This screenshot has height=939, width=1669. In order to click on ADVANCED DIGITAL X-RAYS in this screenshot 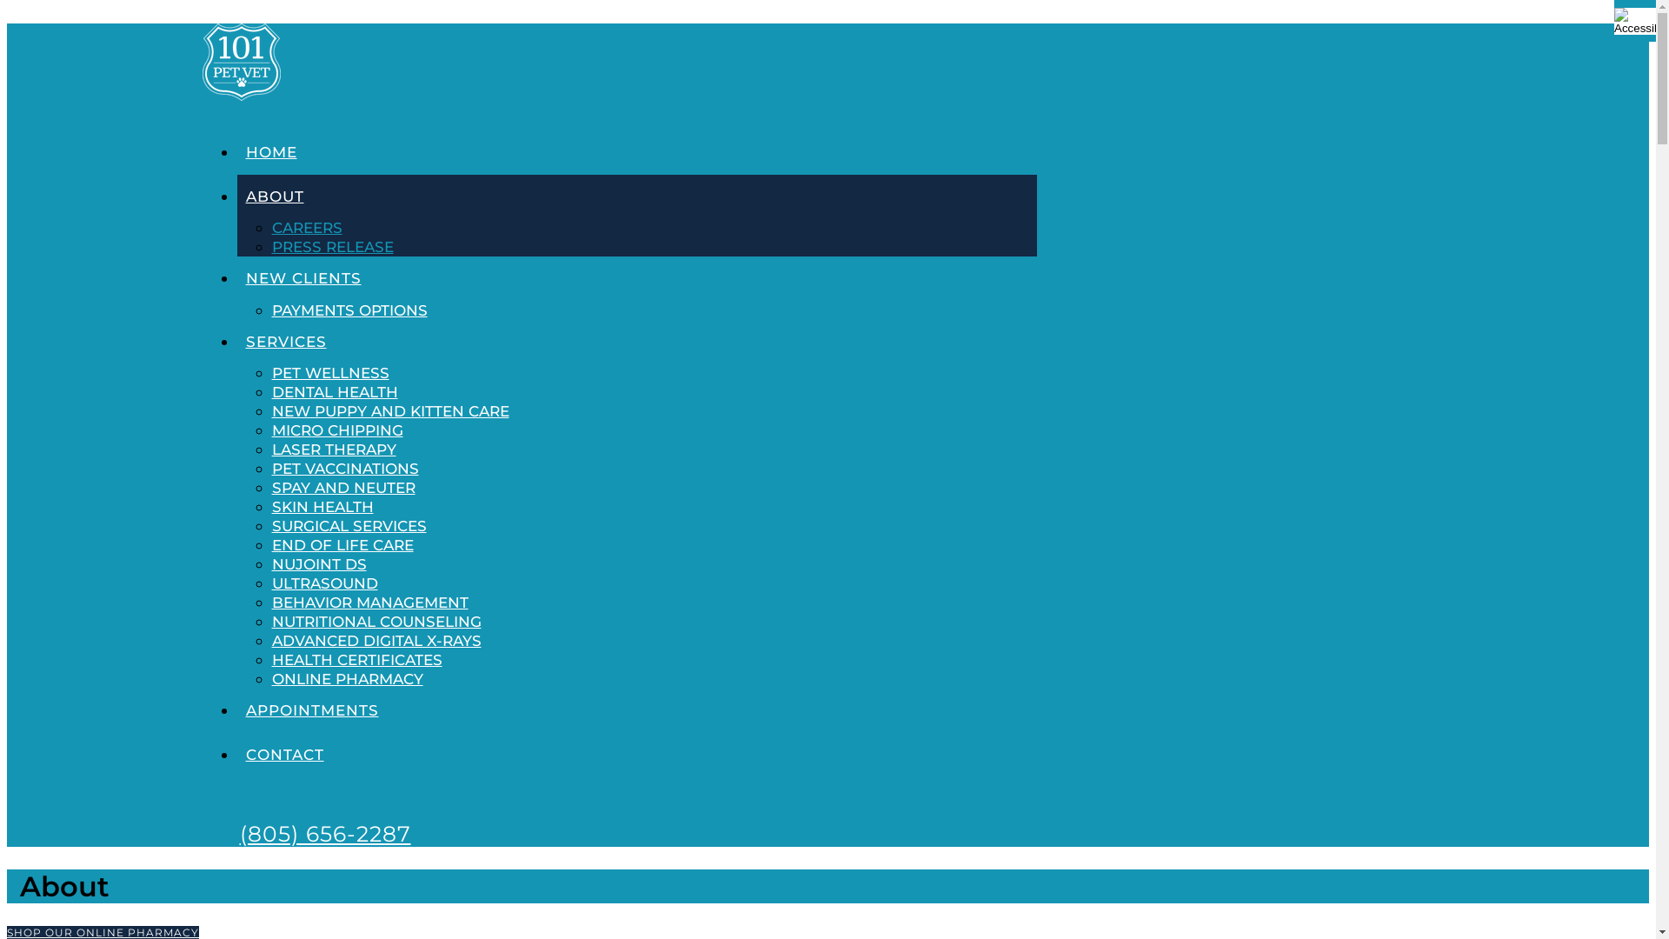, I will do `click(376, 641)`.